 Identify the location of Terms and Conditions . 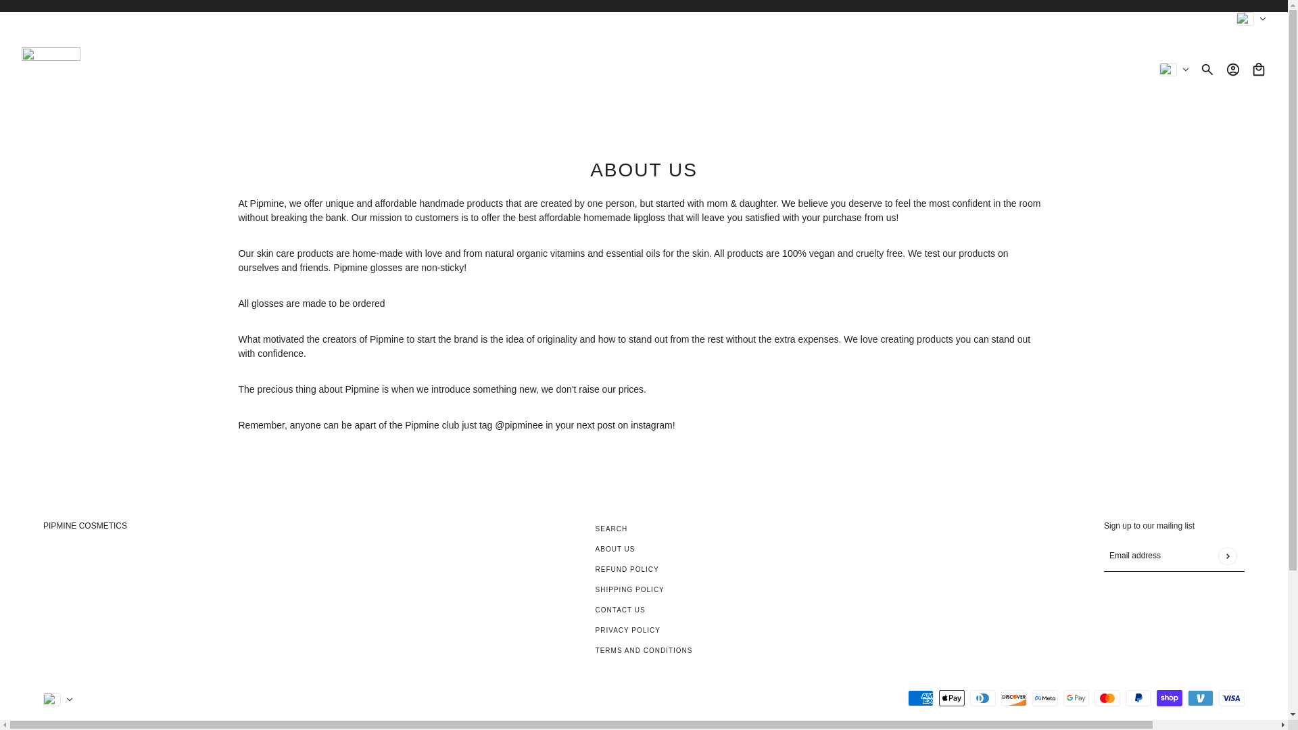
(644, 650).